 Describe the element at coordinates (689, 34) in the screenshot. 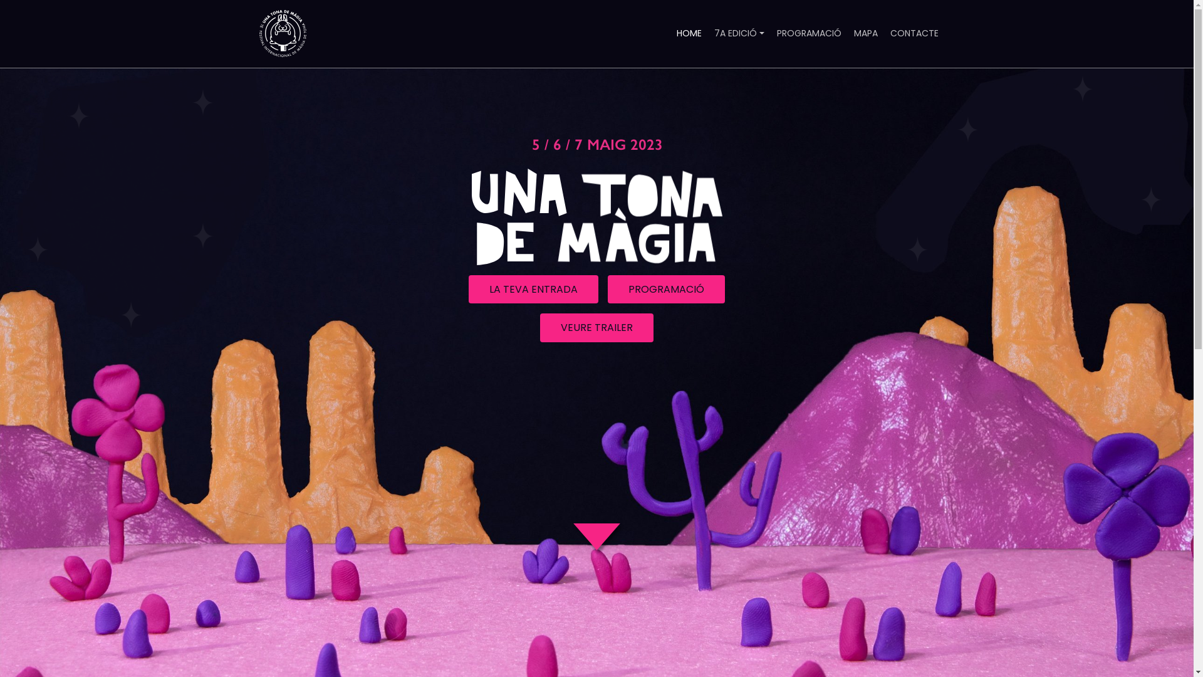

I see `HOME` at that location.